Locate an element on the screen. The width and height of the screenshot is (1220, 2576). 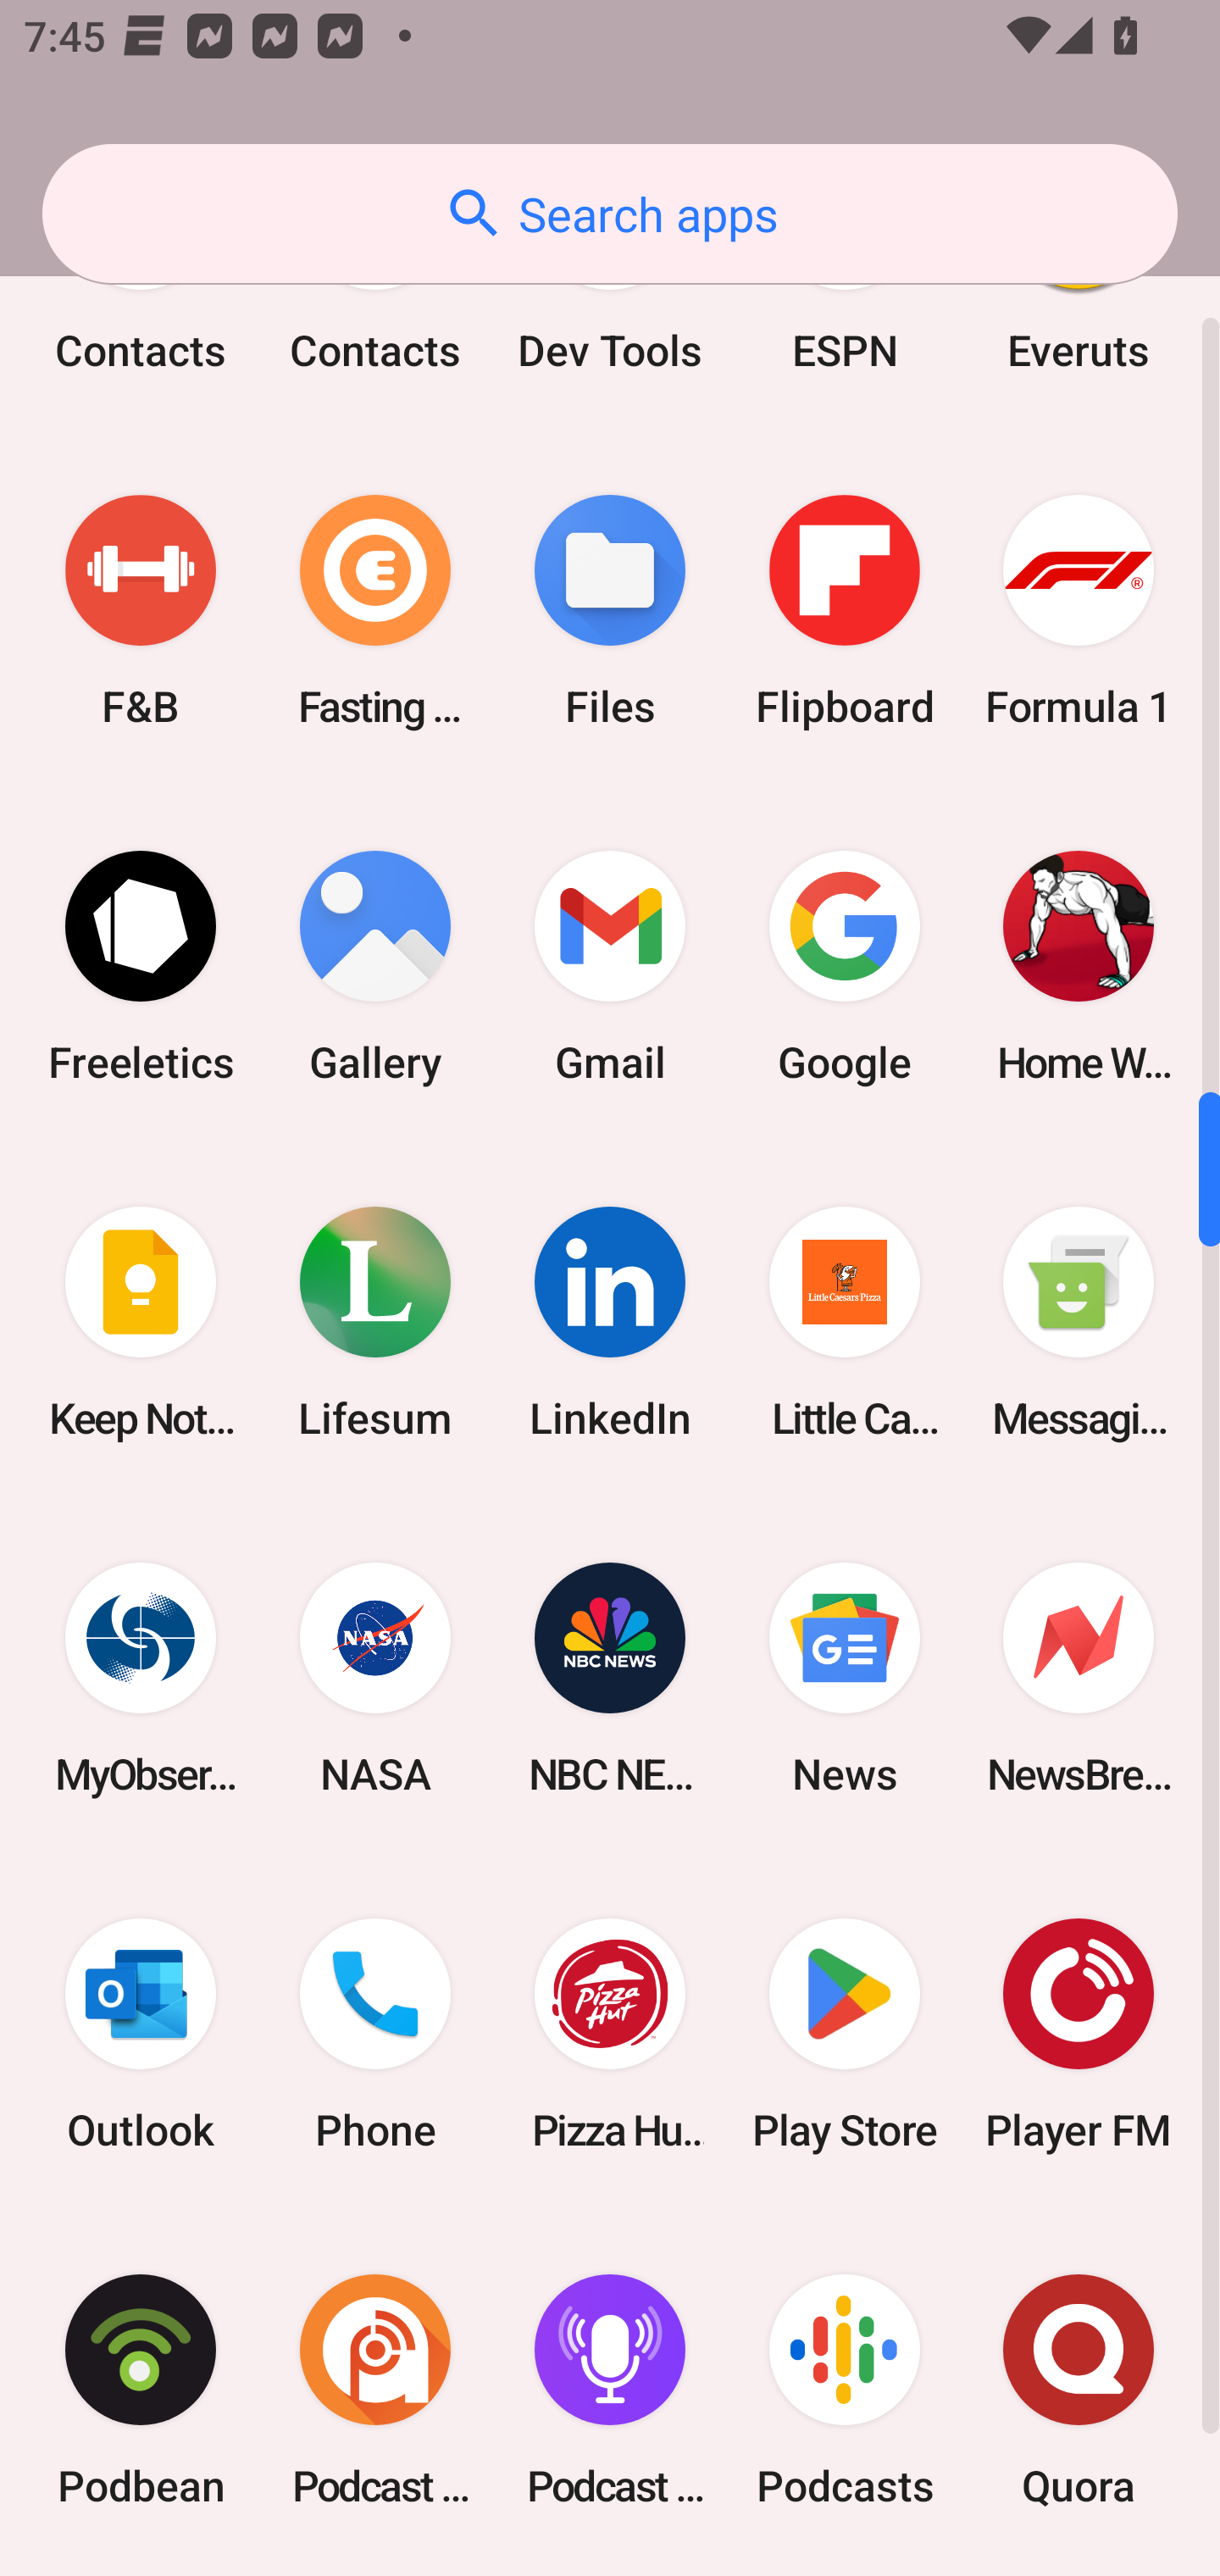
  Search apps is located at coordinates (610, 214).